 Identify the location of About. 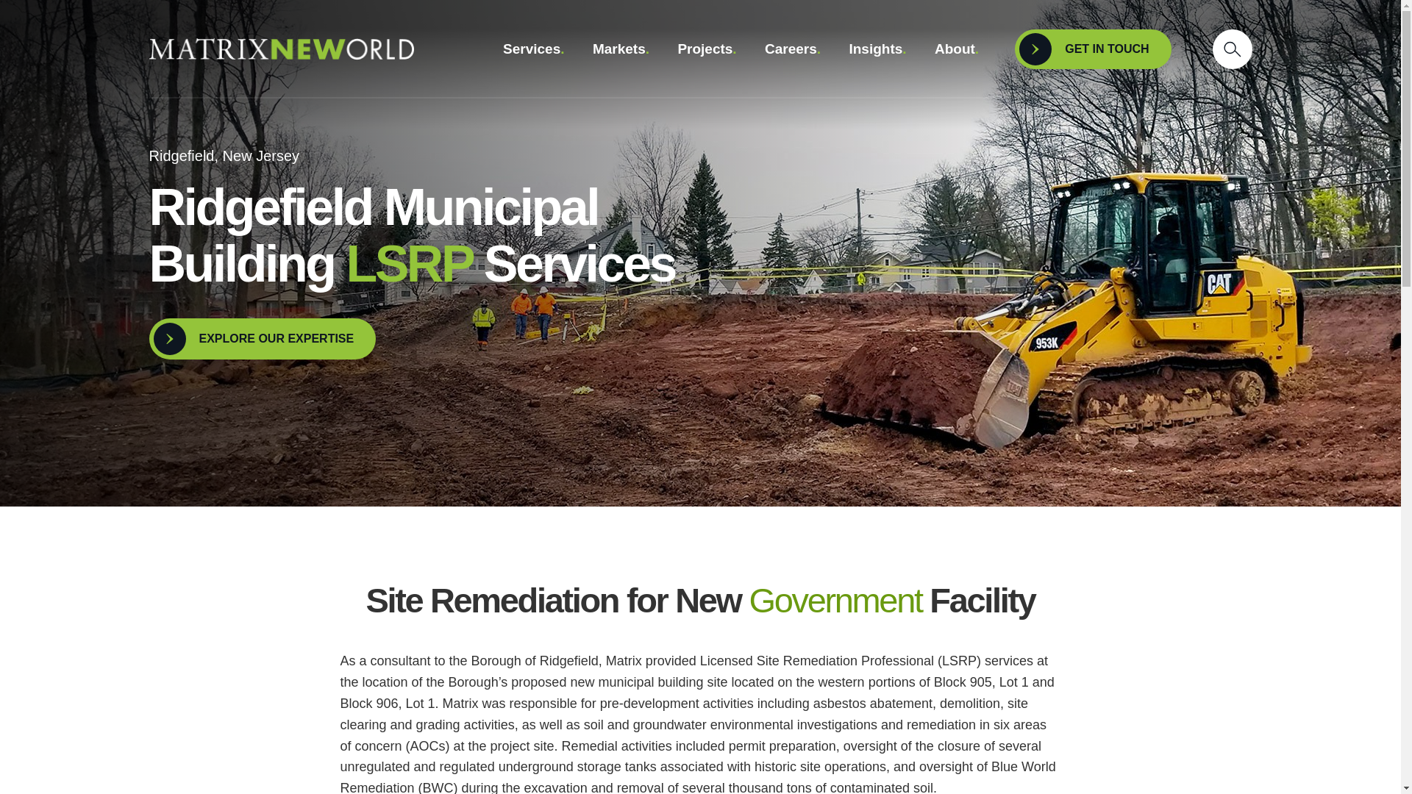
(957, 49).